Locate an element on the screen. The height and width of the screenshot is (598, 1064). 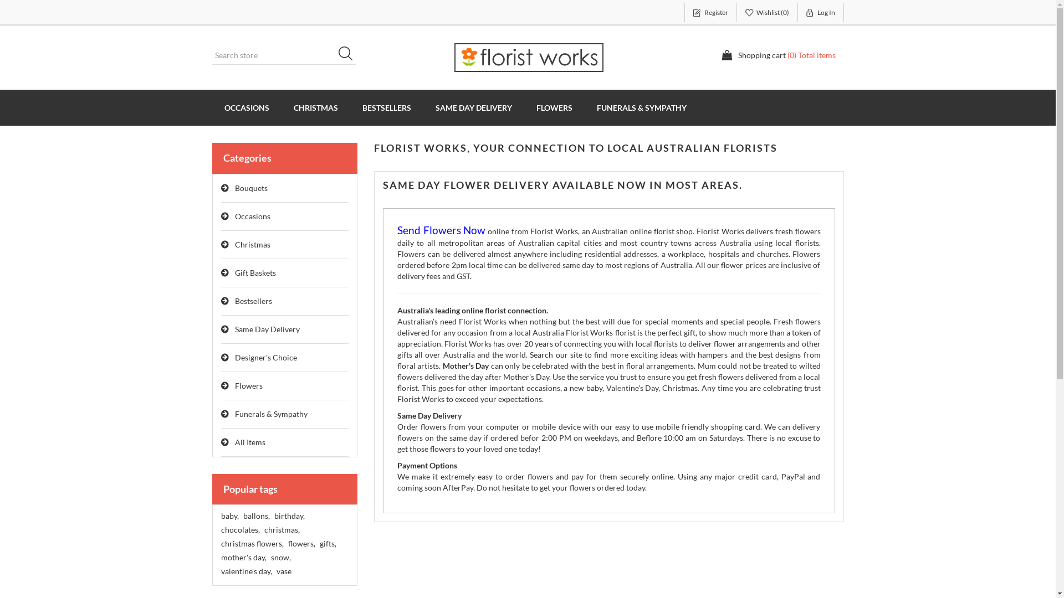
All Items is located at coordinates (285, 443).